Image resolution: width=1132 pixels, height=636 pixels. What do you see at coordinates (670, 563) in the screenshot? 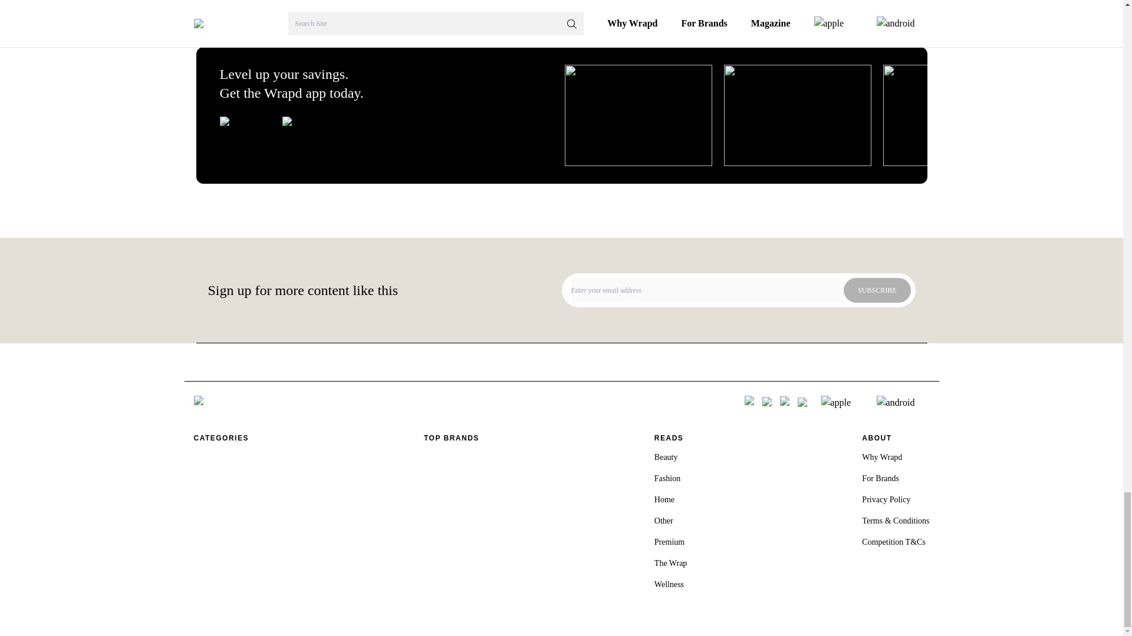
I see `The Wrap` at bounding box center [670, 563].